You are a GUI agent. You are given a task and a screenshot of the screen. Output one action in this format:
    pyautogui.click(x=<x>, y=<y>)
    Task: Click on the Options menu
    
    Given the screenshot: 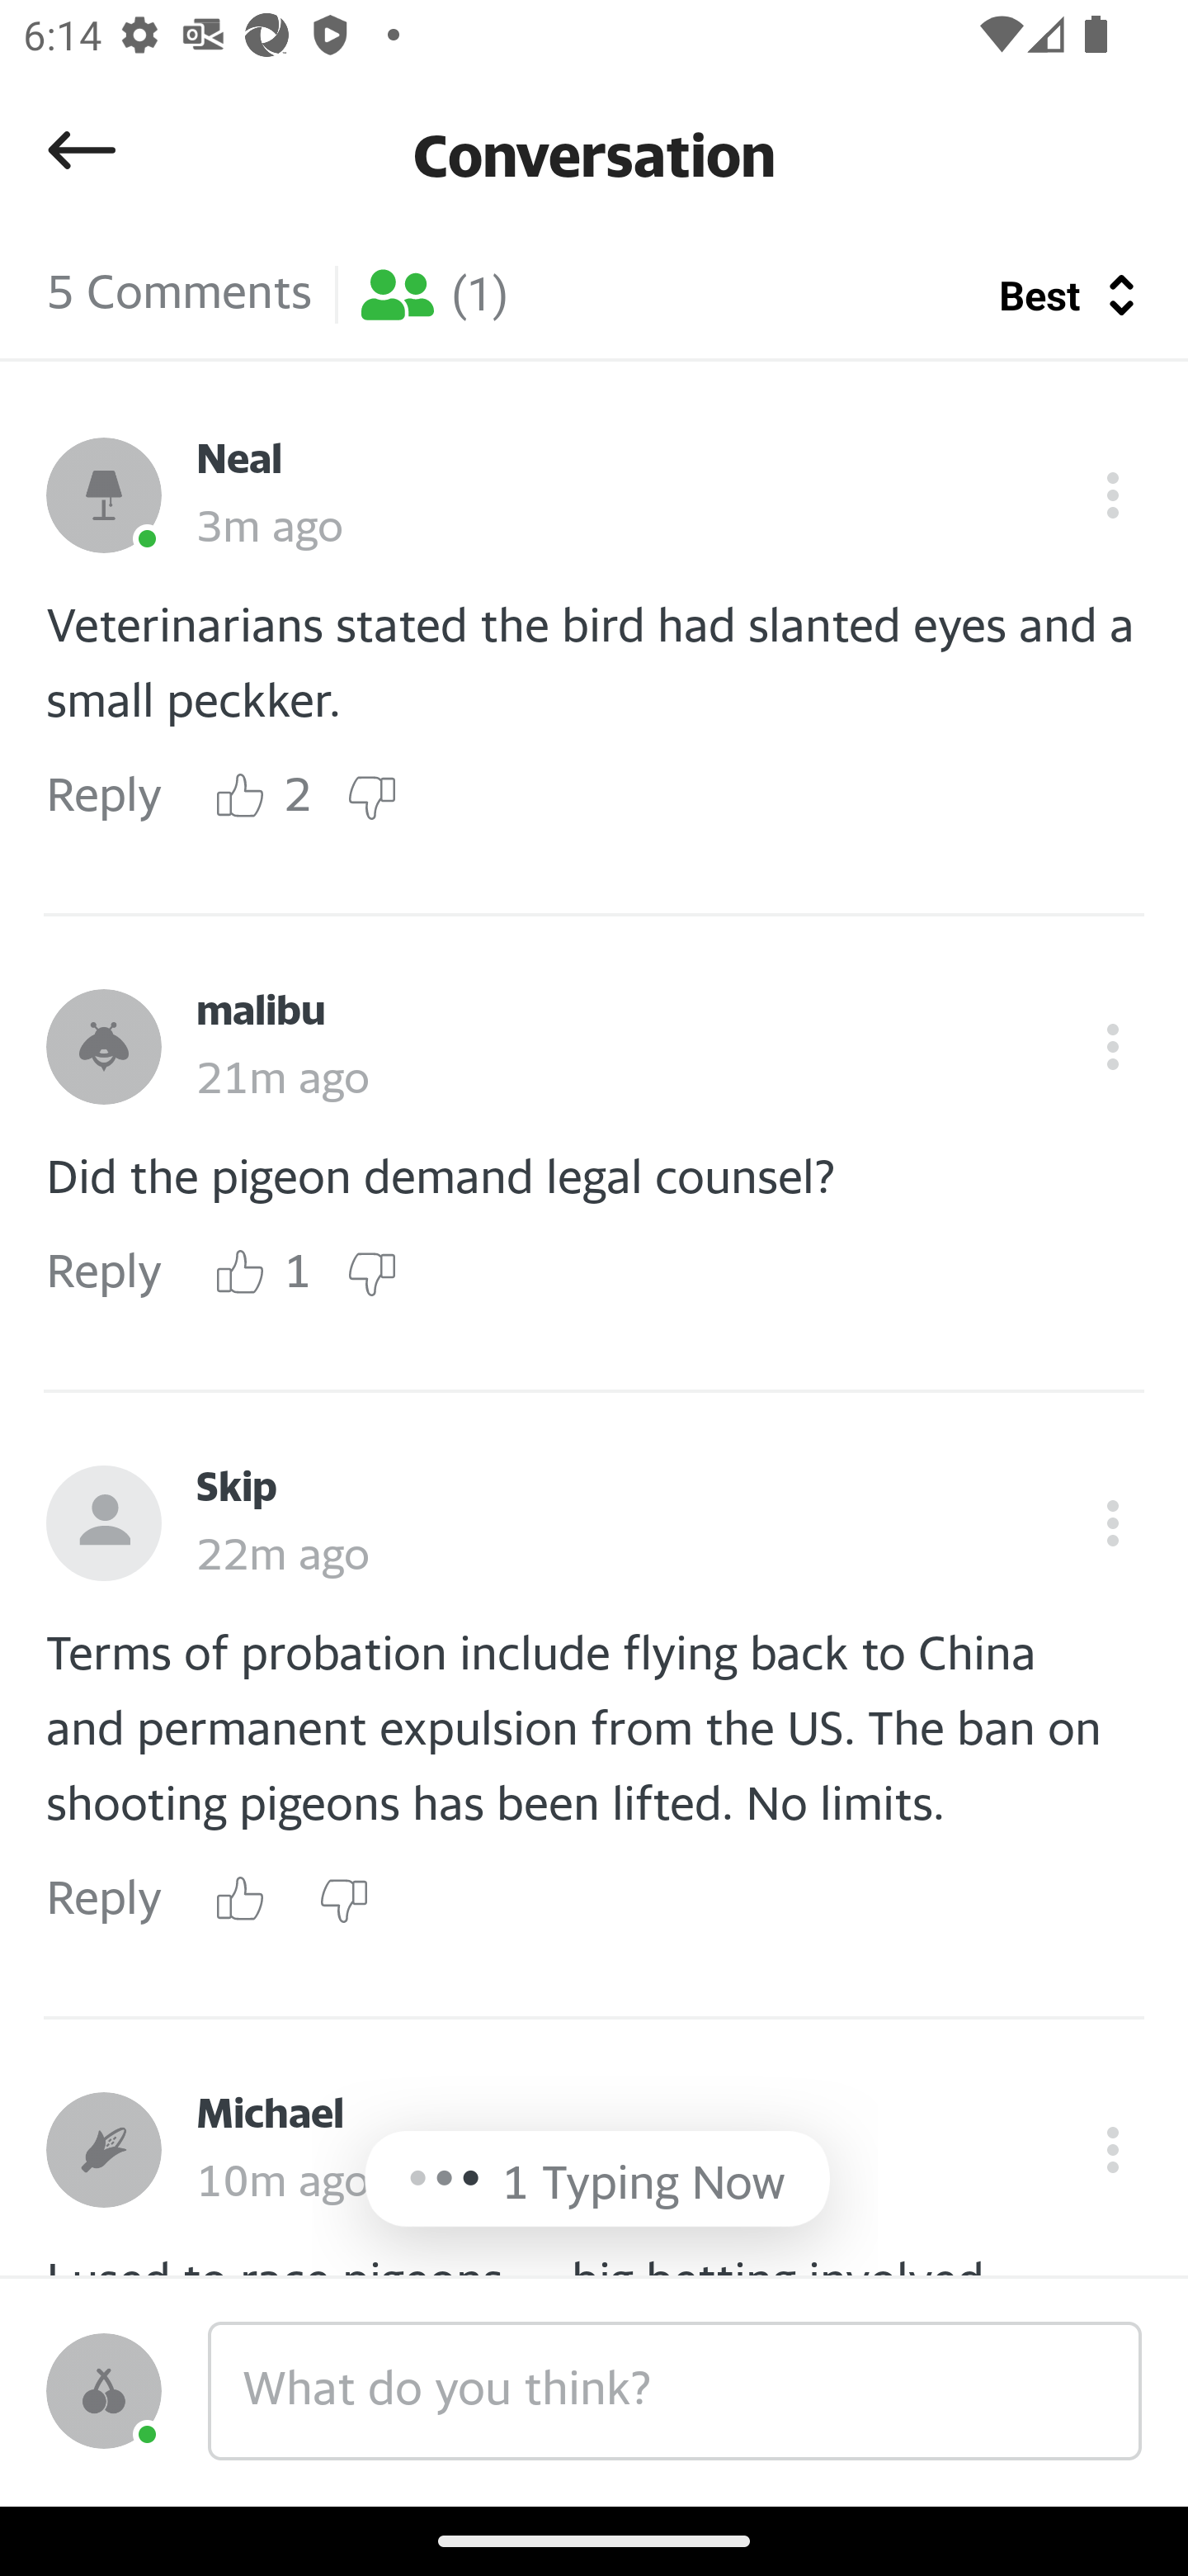 What is the action you would take?
    pyautogui.click(x=1112, y=1523)
    